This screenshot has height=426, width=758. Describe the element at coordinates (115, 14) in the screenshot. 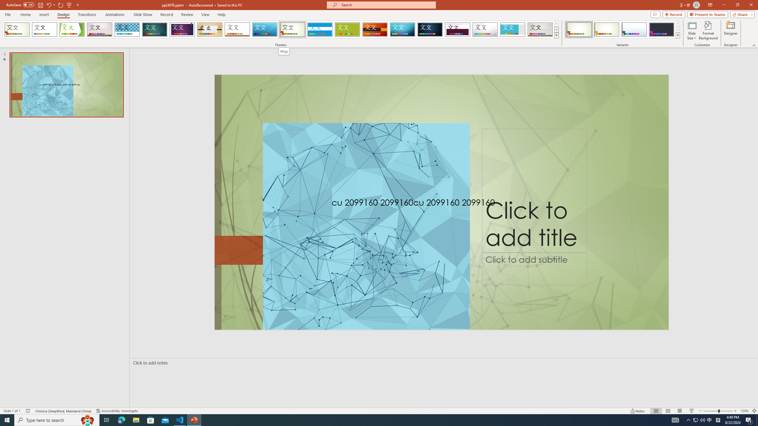

I see `Animations` at that location.